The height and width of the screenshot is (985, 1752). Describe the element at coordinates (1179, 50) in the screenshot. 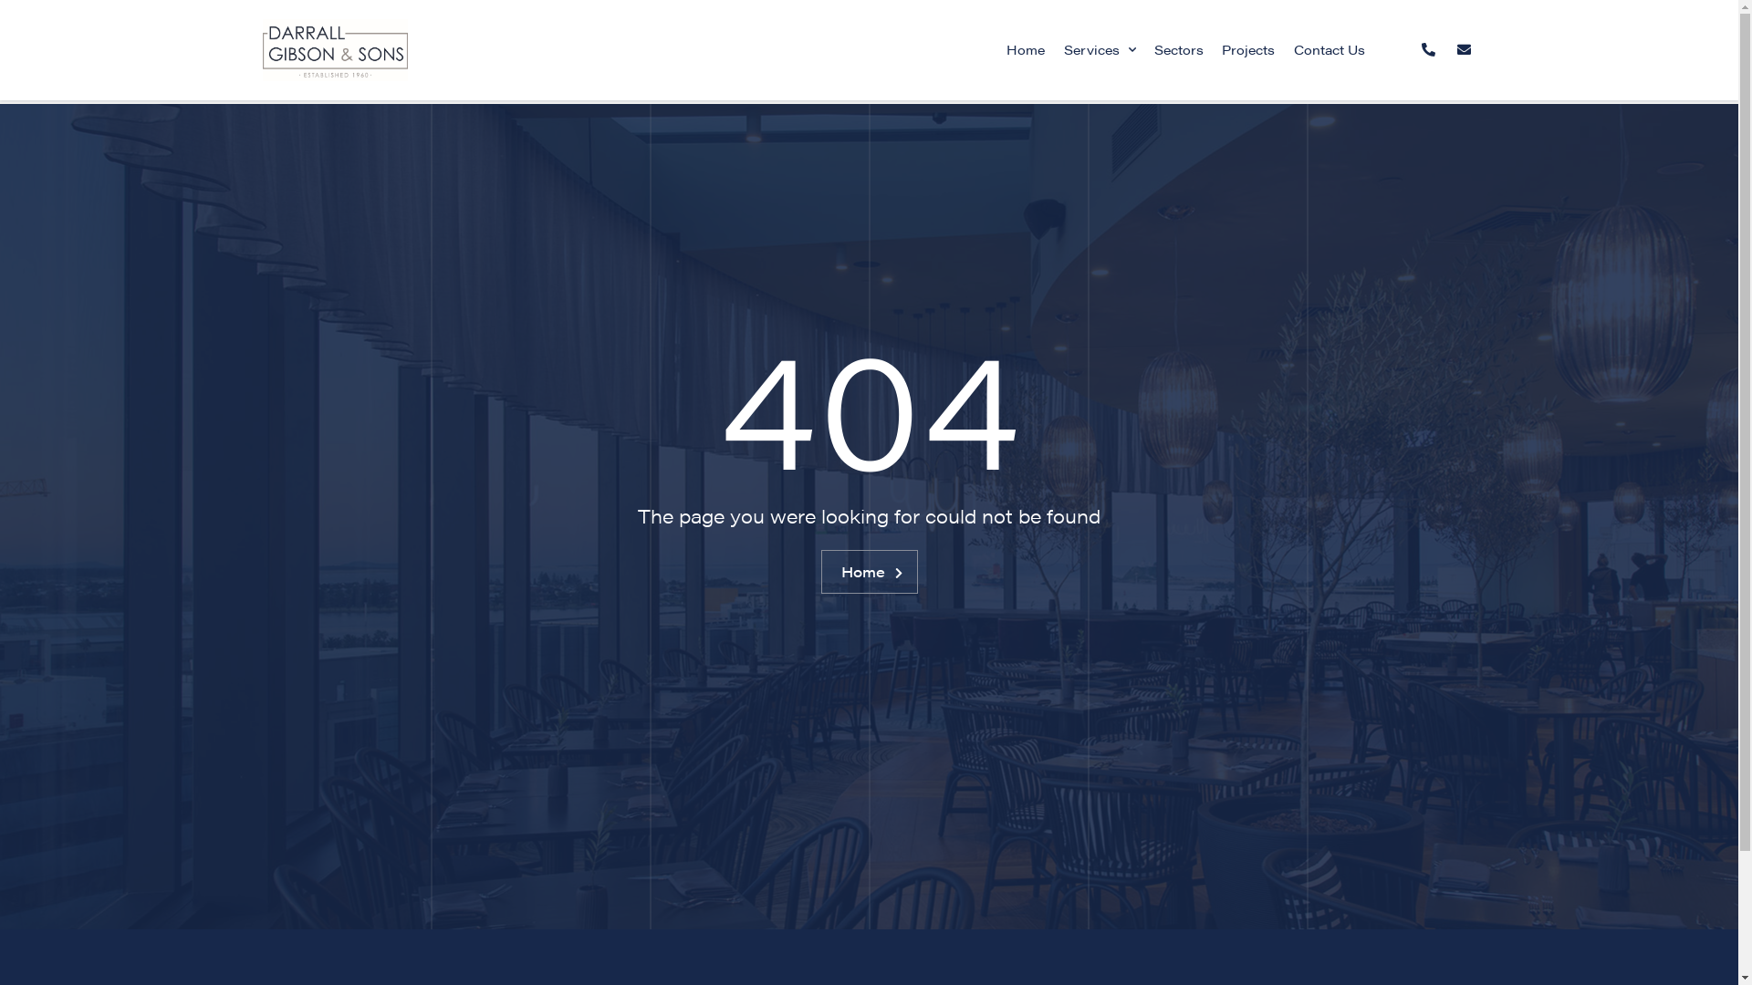

I see `Sectors` at that location.